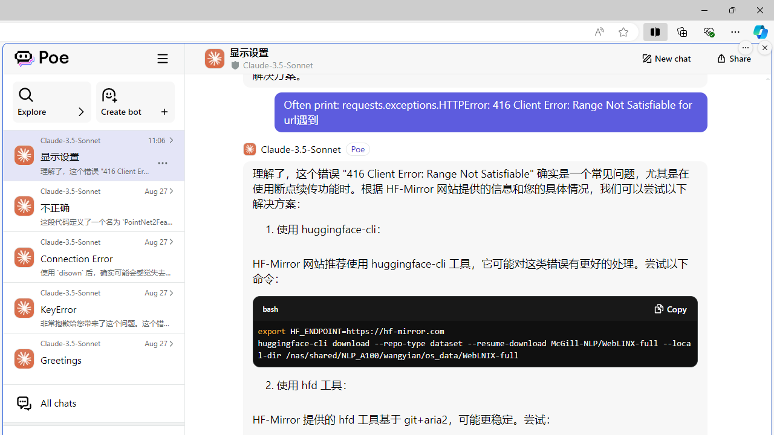 The width and height of the screenshot is (774, 435). Describe the element at coordinates (670, 309) in the screenshot. I see `Copy` at that location.